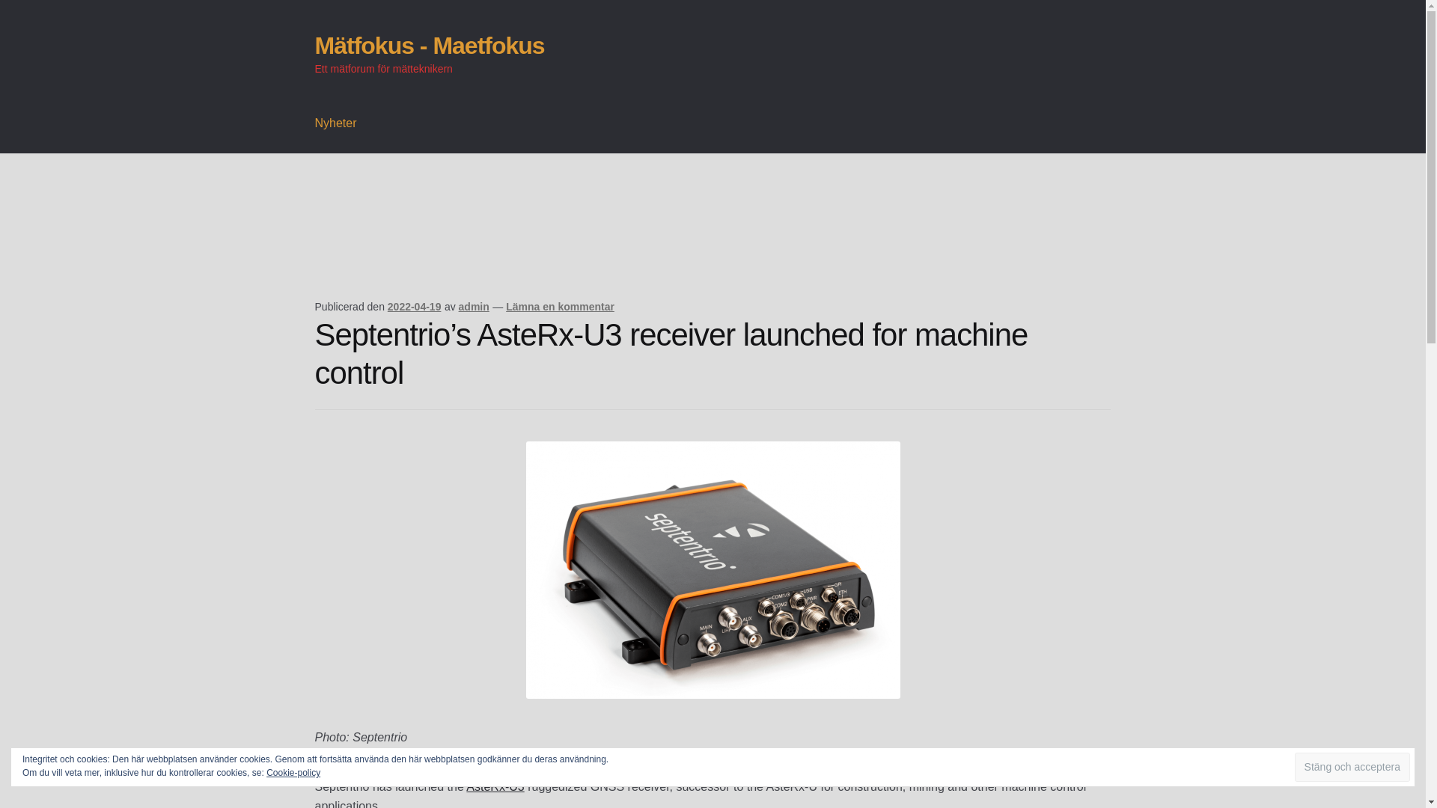  I want to click on Cookie-policy, so click(293, 773).